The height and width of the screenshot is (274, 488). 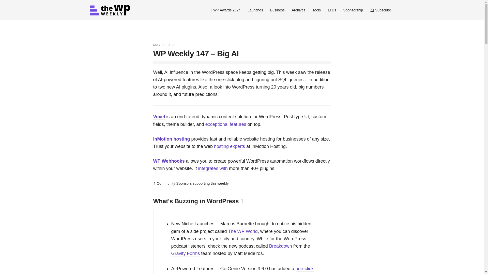 I want to click on one-click blog feature, so click(x=242, y=270).